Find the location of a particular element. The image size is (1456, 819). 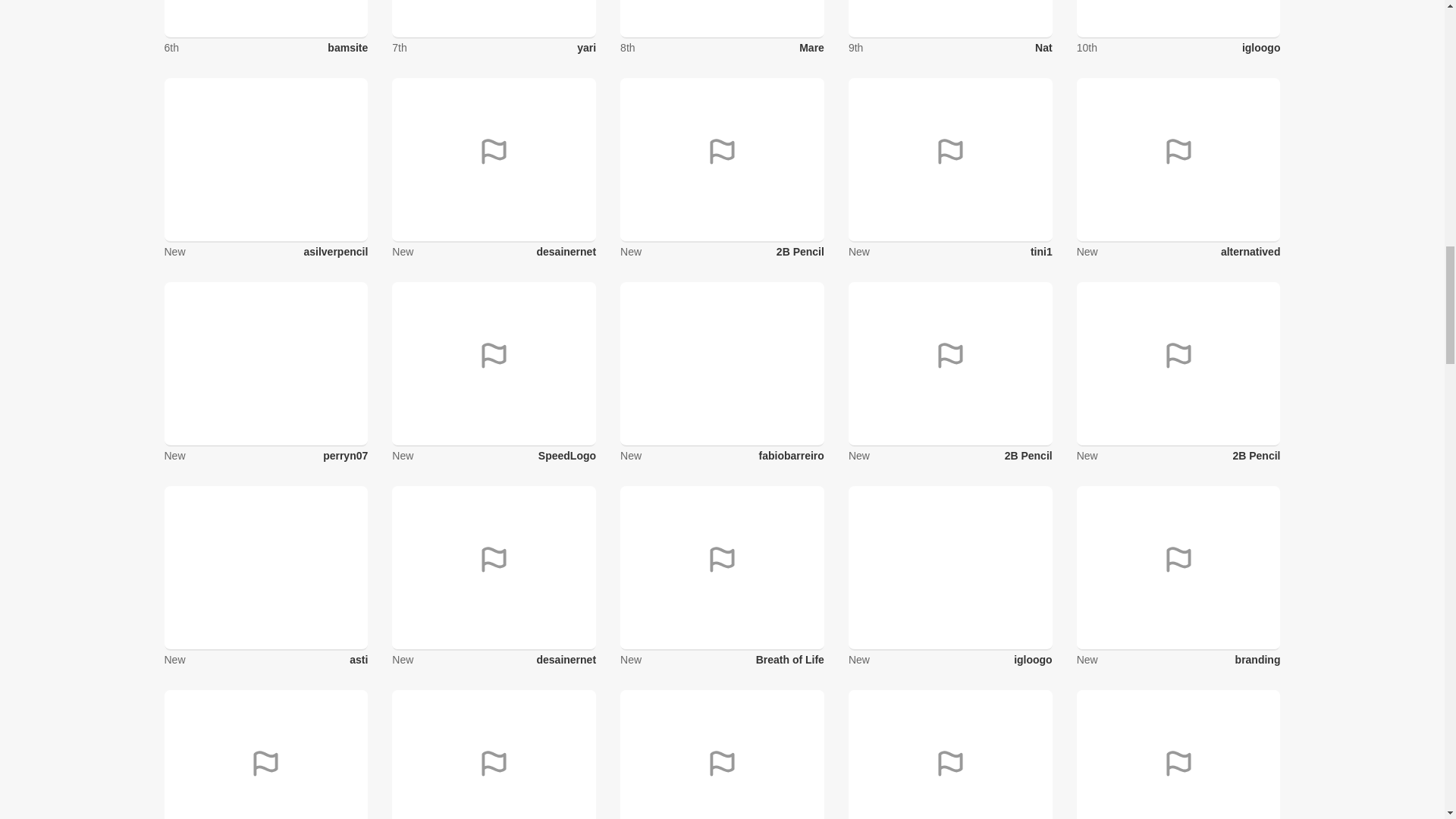

perryn07 is located at coordinates (346, 455).